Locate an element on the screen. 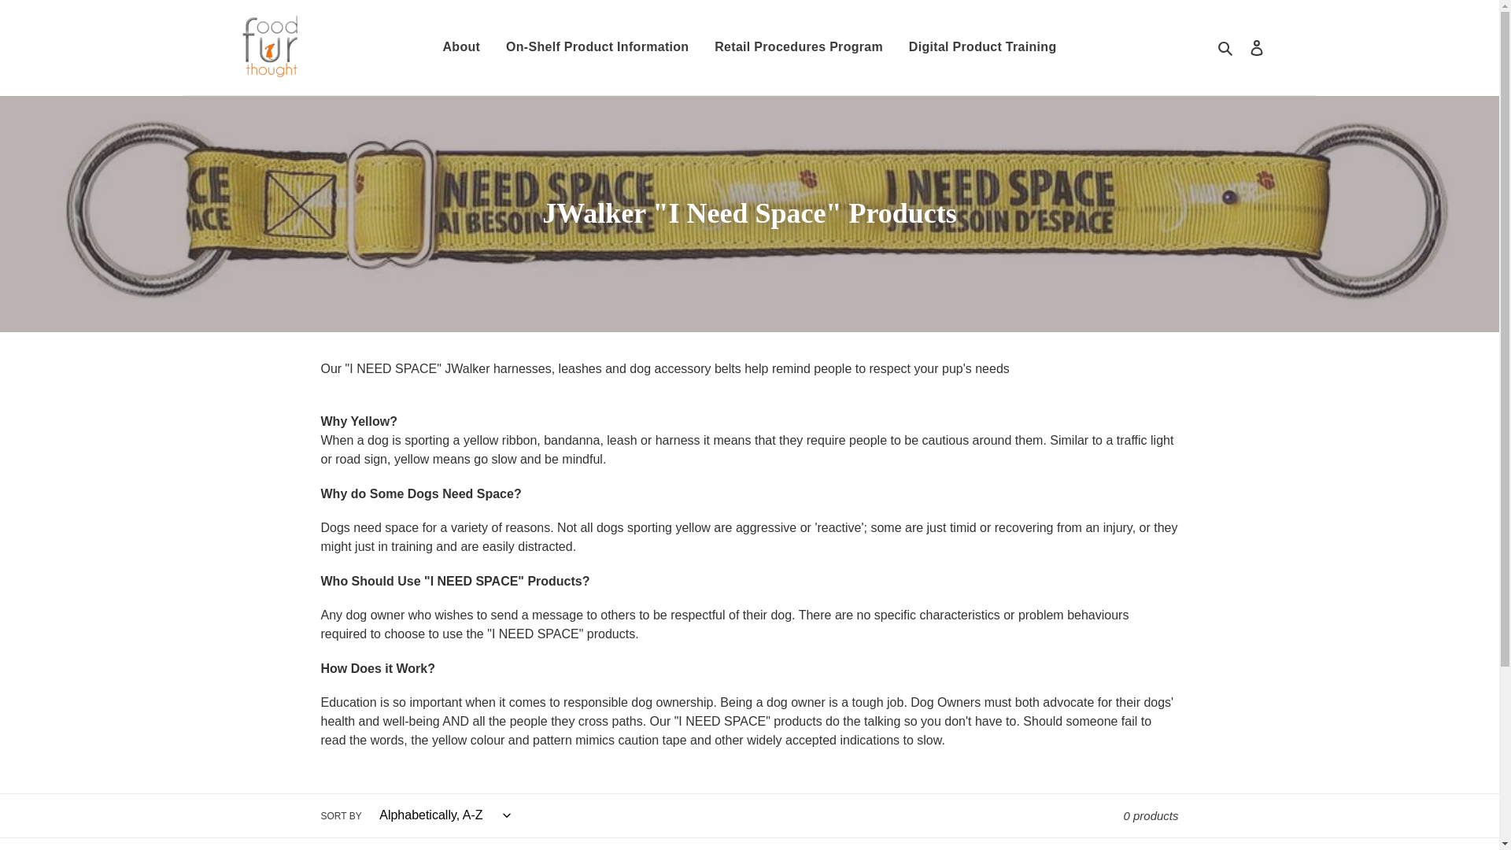  Retail Procedures Program is located at coordinates (799, 47).